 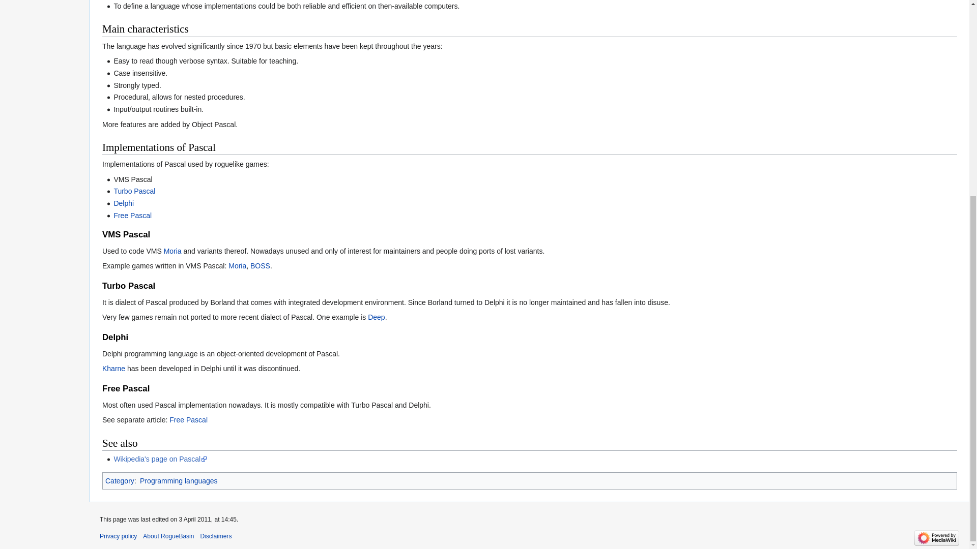 What do you see at coordinates (179, 481) in the screenshot?
I see `Programming languages` at bounding box center [179, 481].